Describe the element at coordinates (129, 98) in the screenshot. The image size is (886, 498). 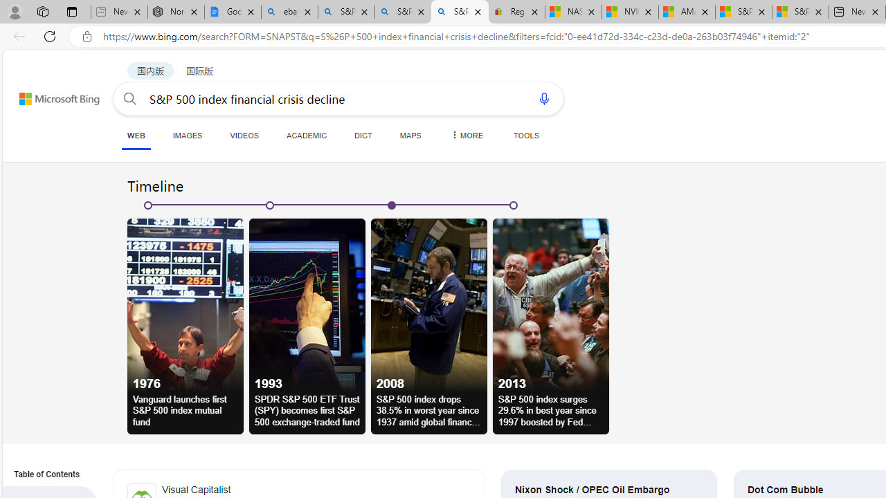
I see `Search button` at that location.